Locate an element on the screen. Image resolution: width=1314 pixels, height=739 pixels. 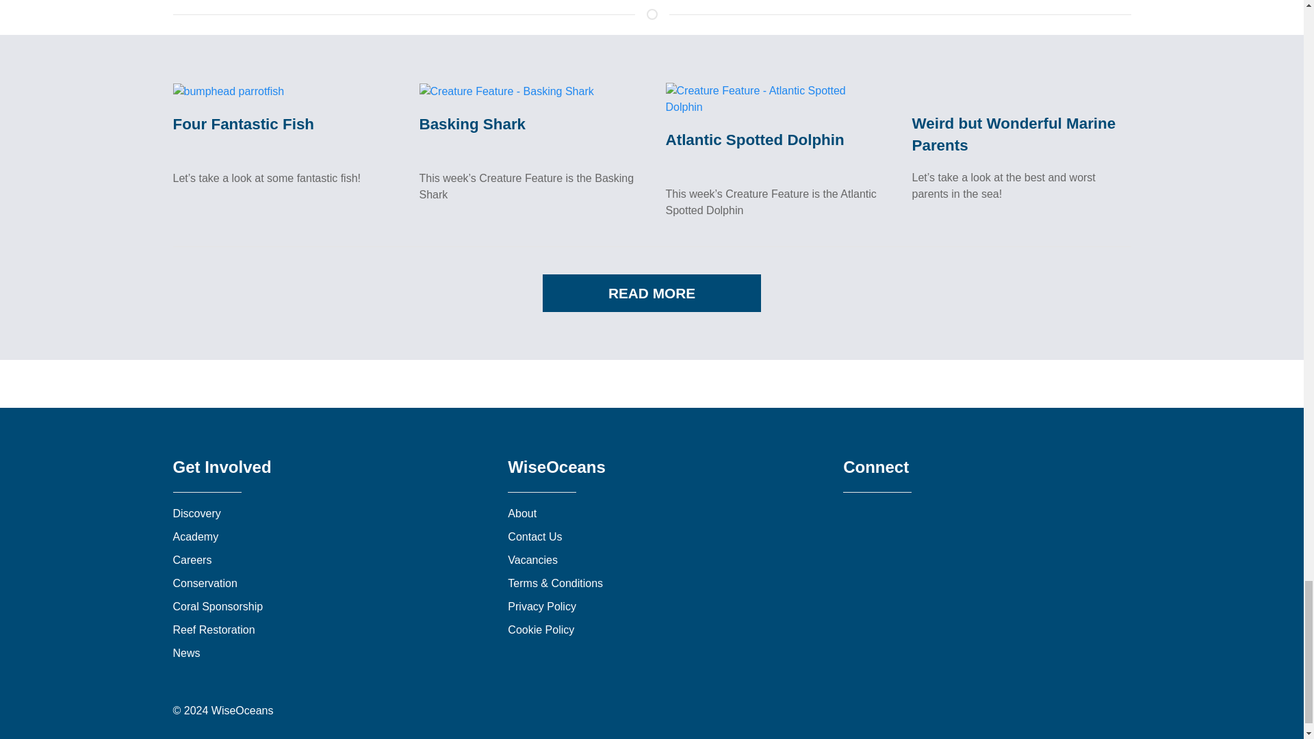
Atlantic Spotted Dolphin is located at coordinates (775, 99).